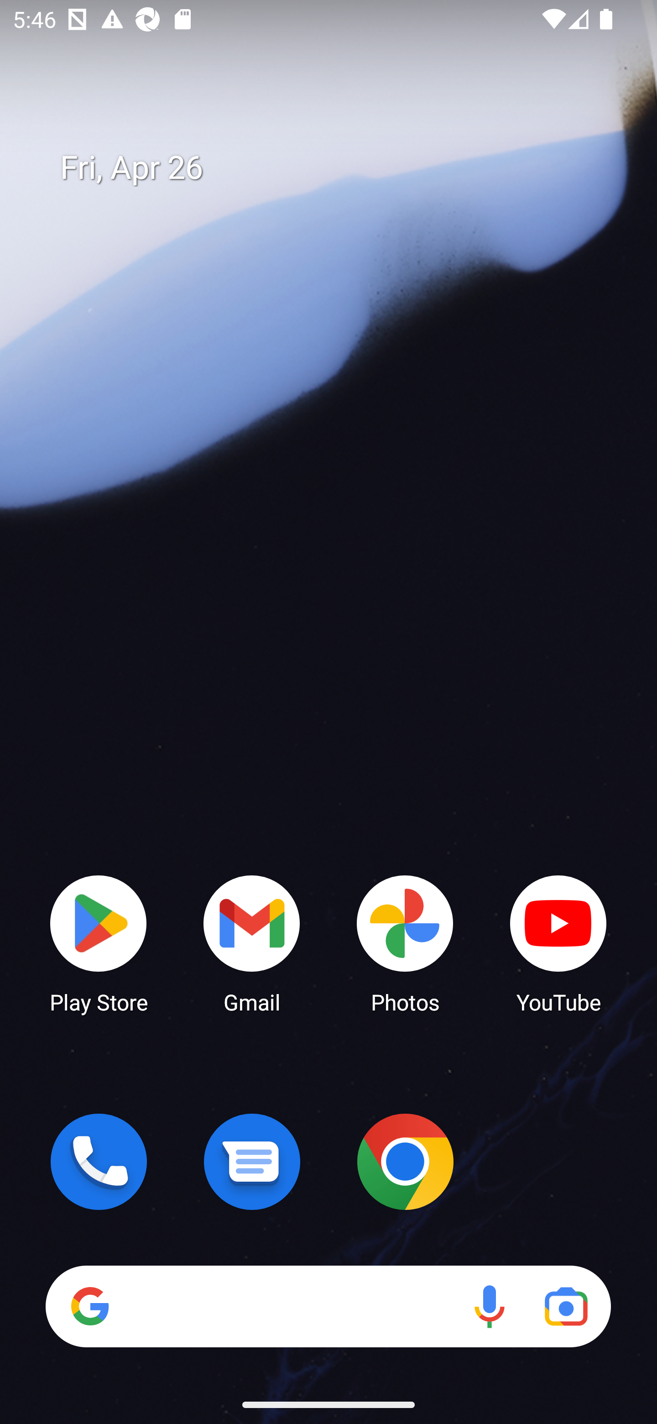 This screenshot has height=1424, width=657. I want to click on Fri, Apr 26, so click(341, 168).